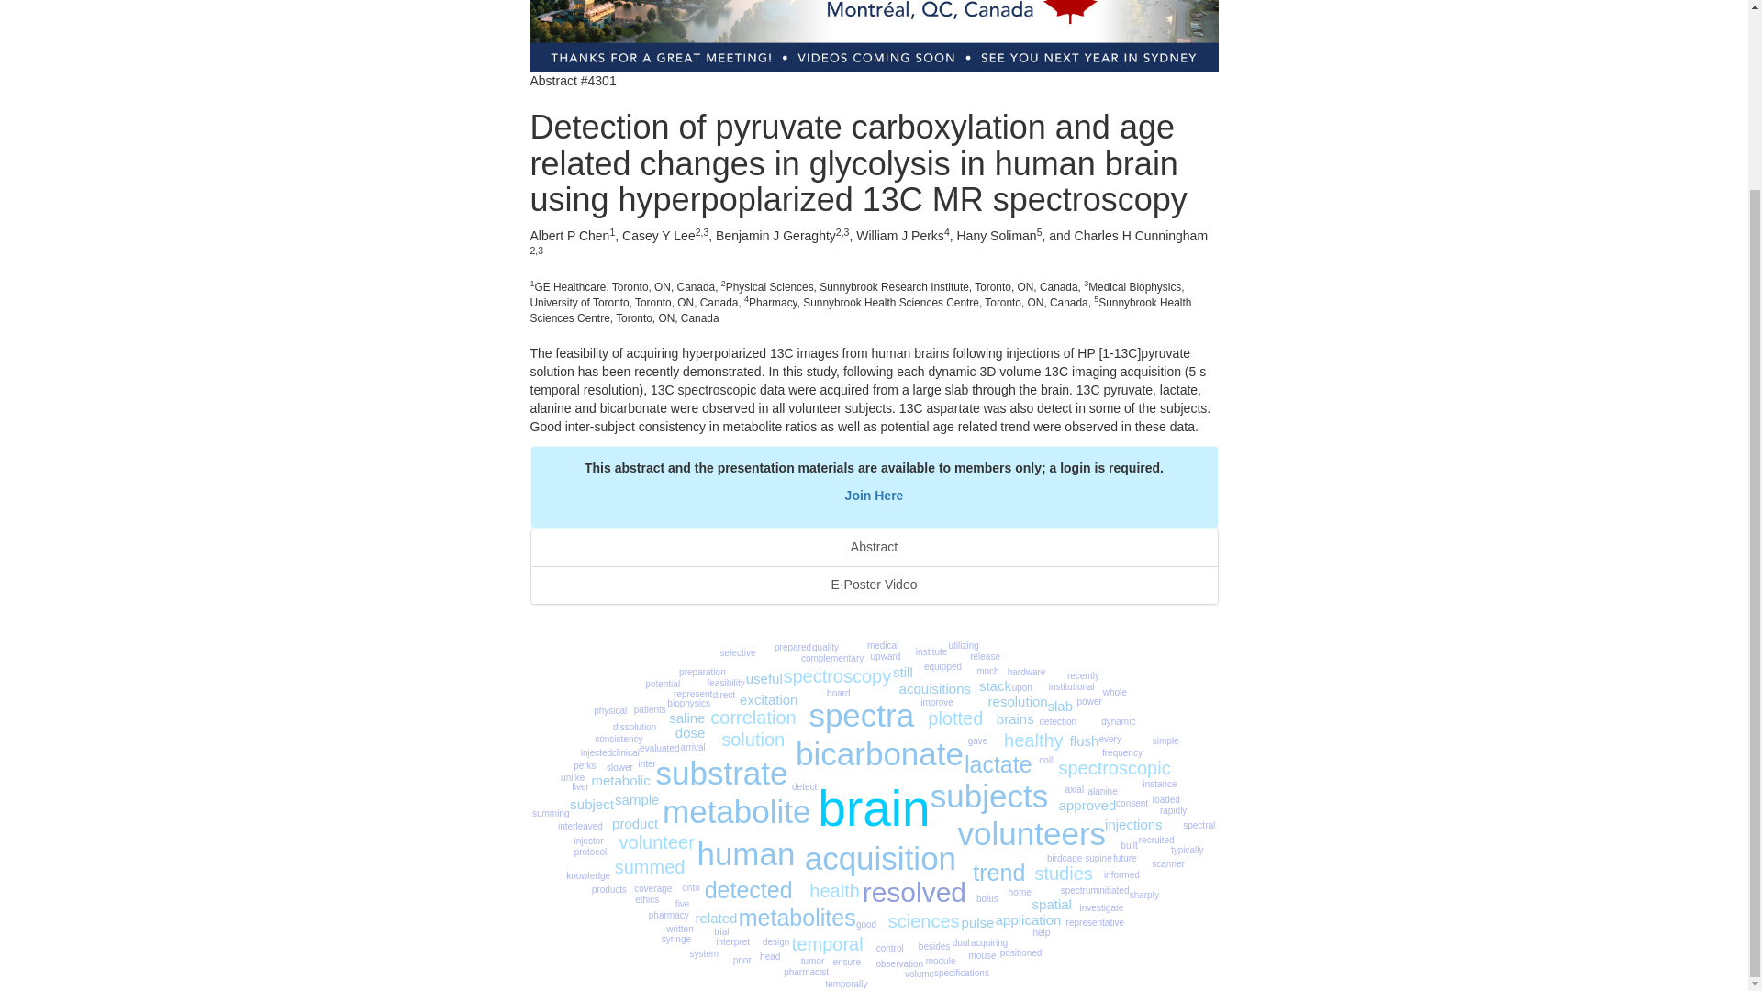  Describe the element at coordinates (874, 547) in the screenshot. I see `Abstract` at that location.